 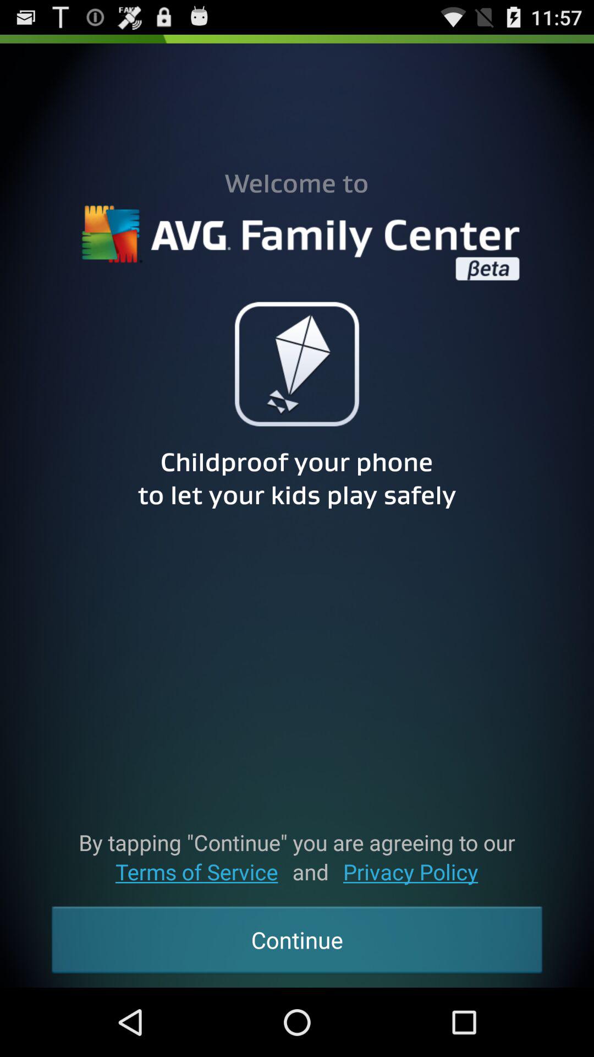 I want to click on launch the app next to and icon, so click(x=197, y=872).